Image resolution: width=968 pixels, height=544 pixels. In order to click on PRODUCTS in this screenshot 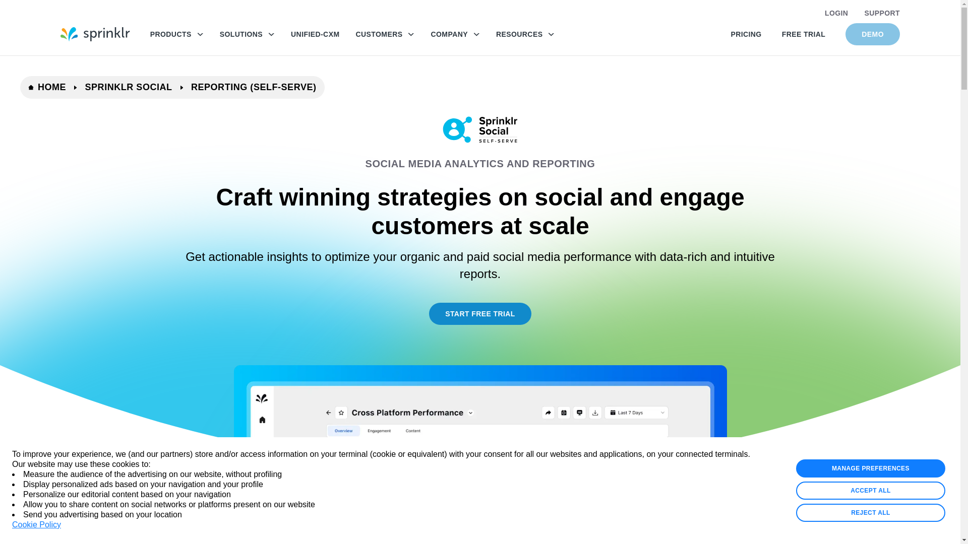, I will do `click(176, 34)`.